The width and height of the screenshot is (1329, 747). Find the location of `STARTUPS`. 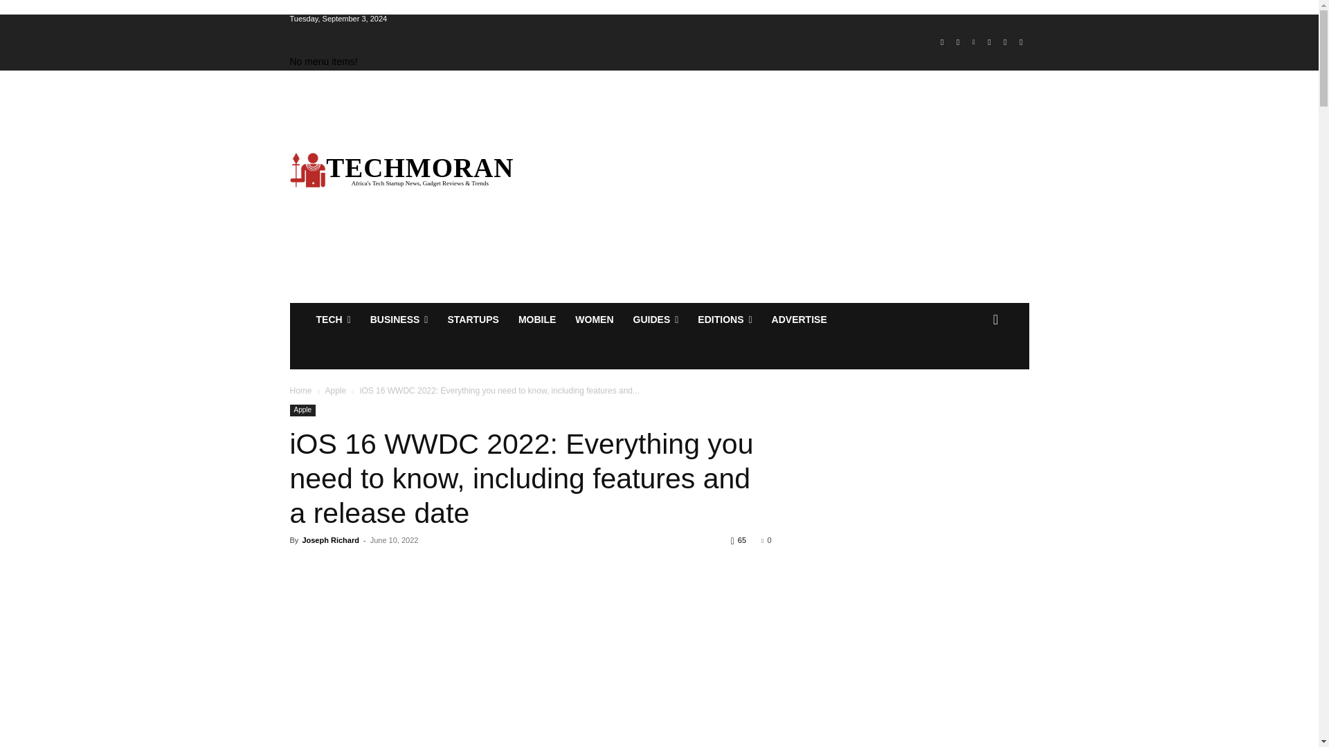

STARTUPS is located at coordinates (472, 320).